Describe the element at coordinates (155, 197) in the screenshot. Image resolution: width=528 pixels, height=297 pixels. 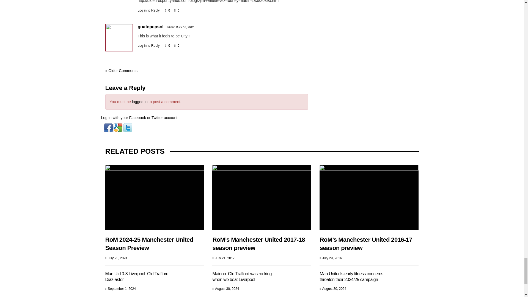
I see `RoM 2024-25 Manchester United Season Preview` at that location.